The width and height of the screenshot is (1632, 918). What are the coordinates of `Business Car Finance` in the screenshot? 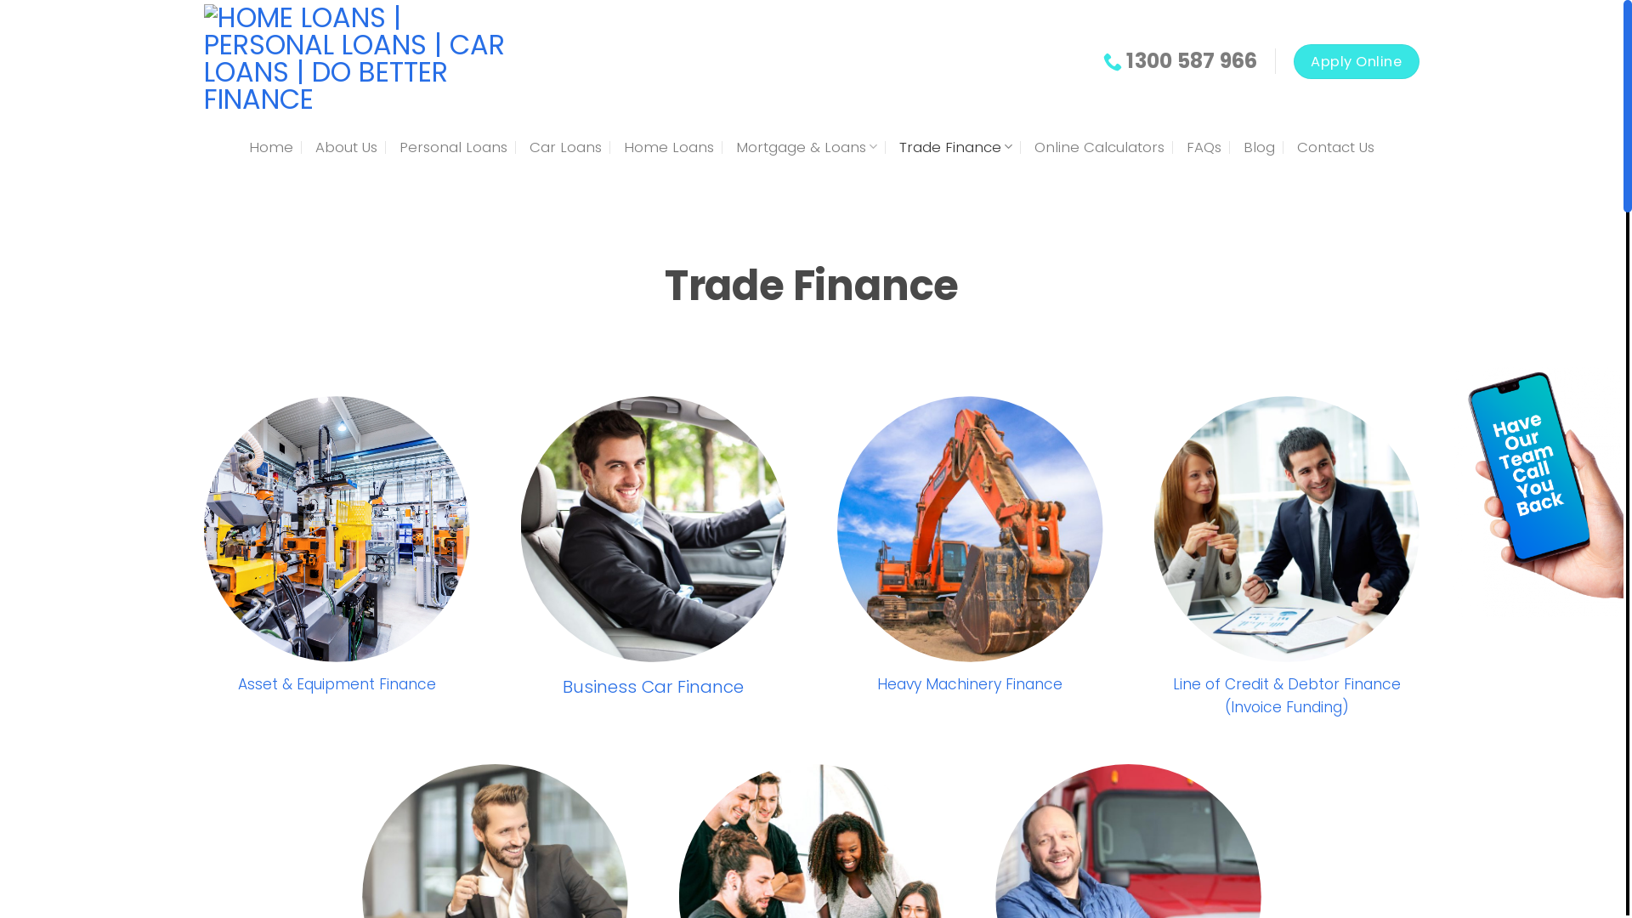 It's located at (653, 688).